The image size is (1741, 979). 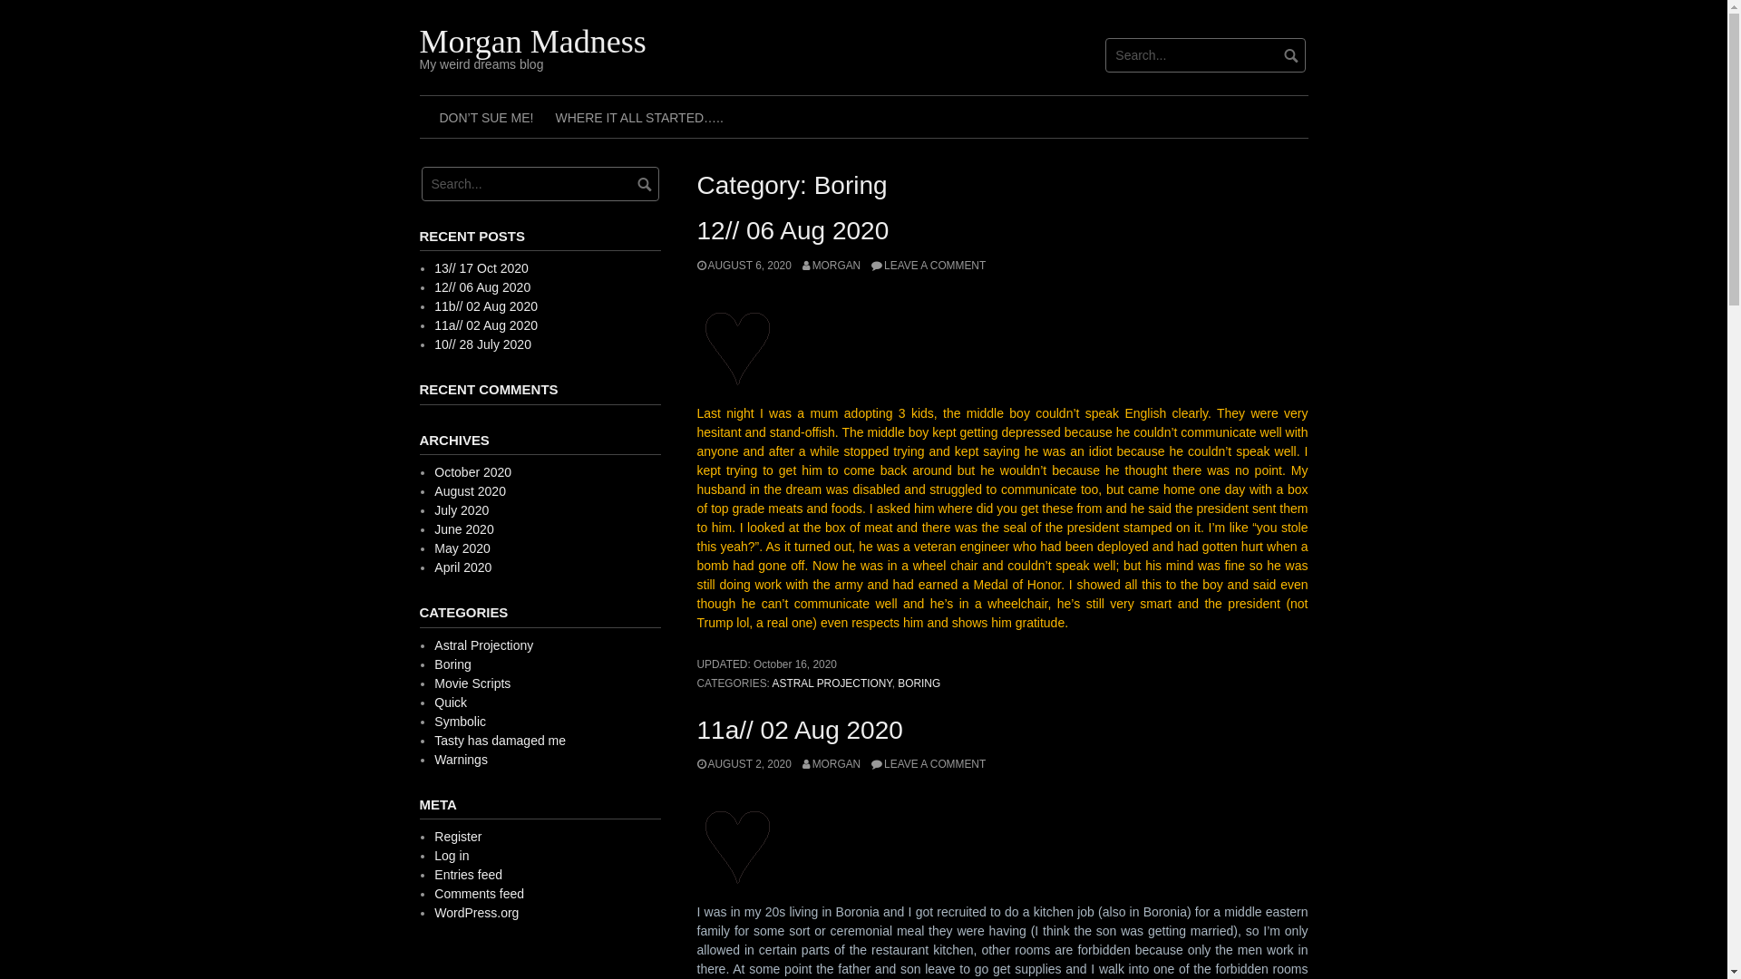 What do you see at coordinates (486, 306) in the screenshot?
I see `11b// 02 Aug 2020` at bounding box center [486, 306].